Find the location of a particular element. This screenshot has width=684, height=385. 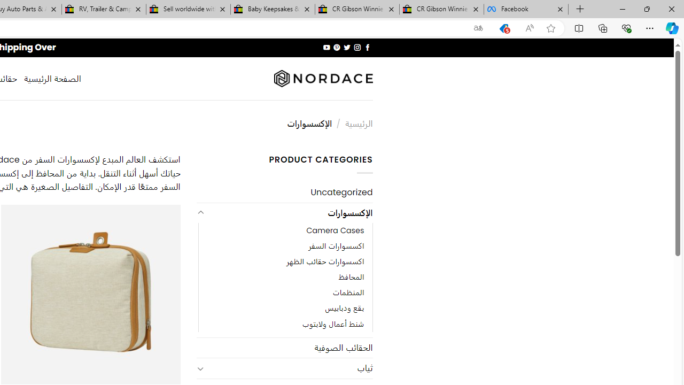

Follow on YouTube is located at coordinates (327, 47).